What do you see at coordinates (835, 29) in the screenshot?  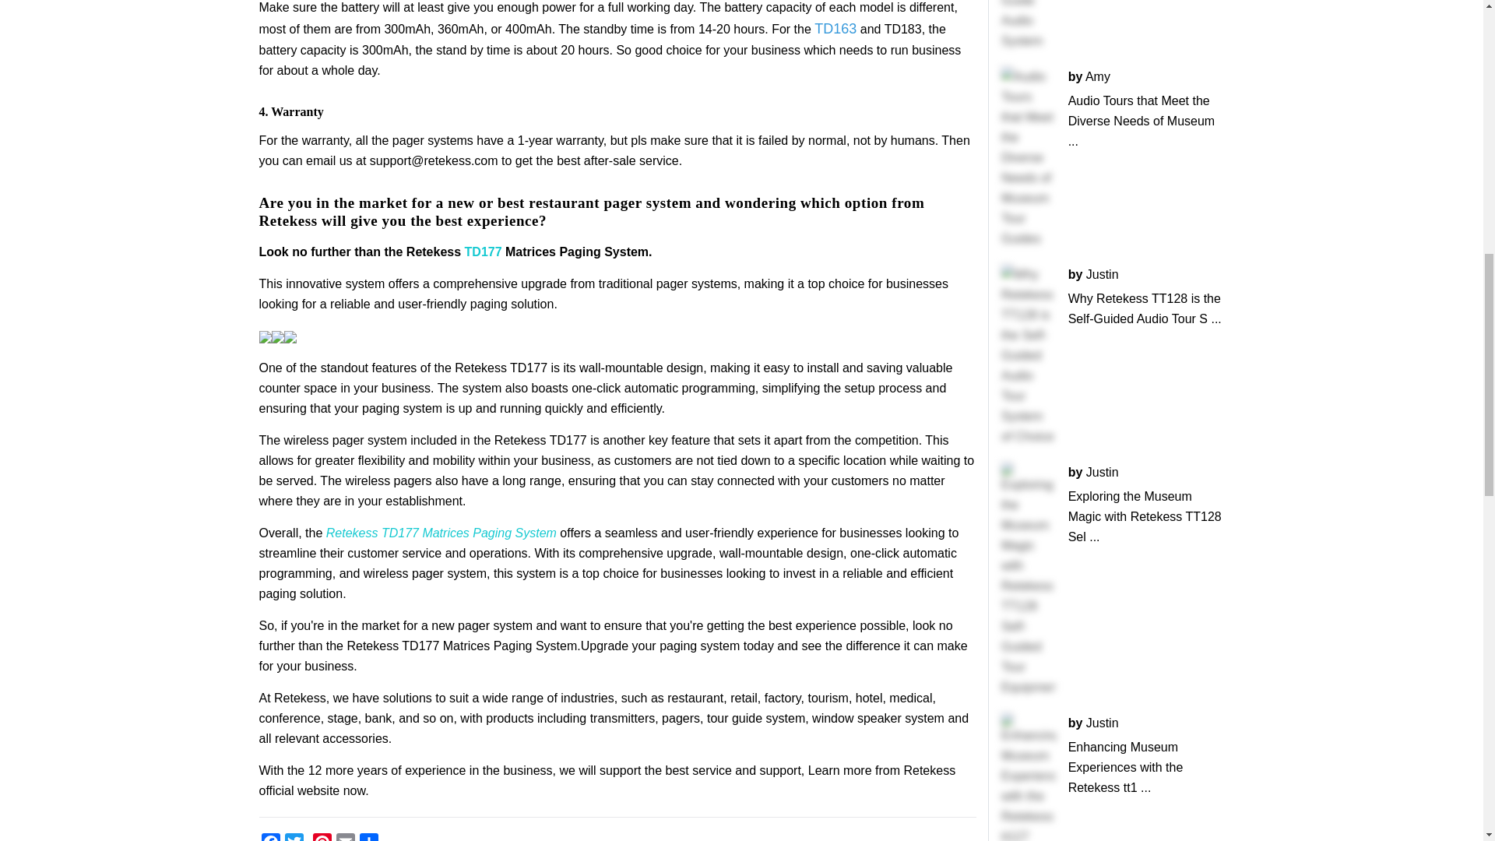 I see `long range system LRS ` at bounding box center [835, 29].